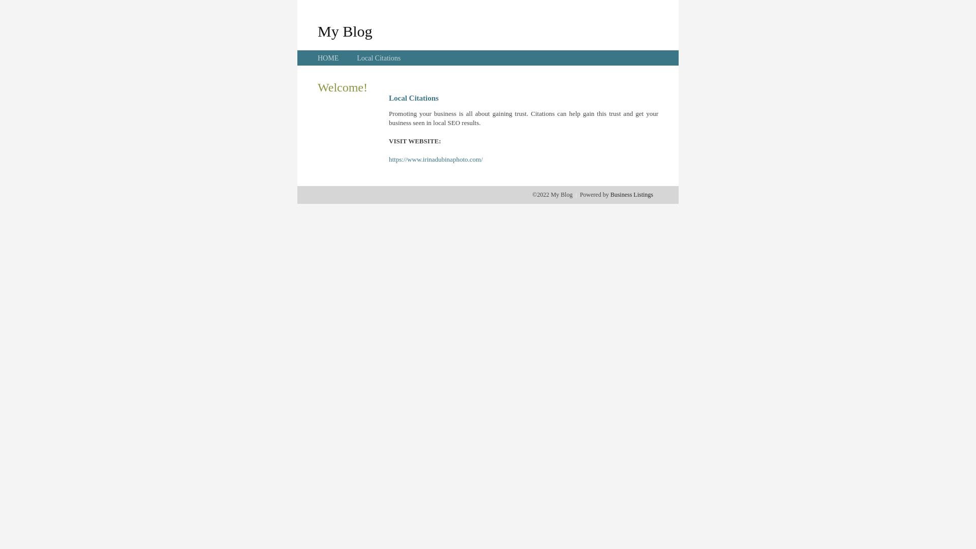 This screenshot has width=976, height=549. Describe the element at coordinates (632, 195) in the screenshot. I see `Business Listings` at that location.